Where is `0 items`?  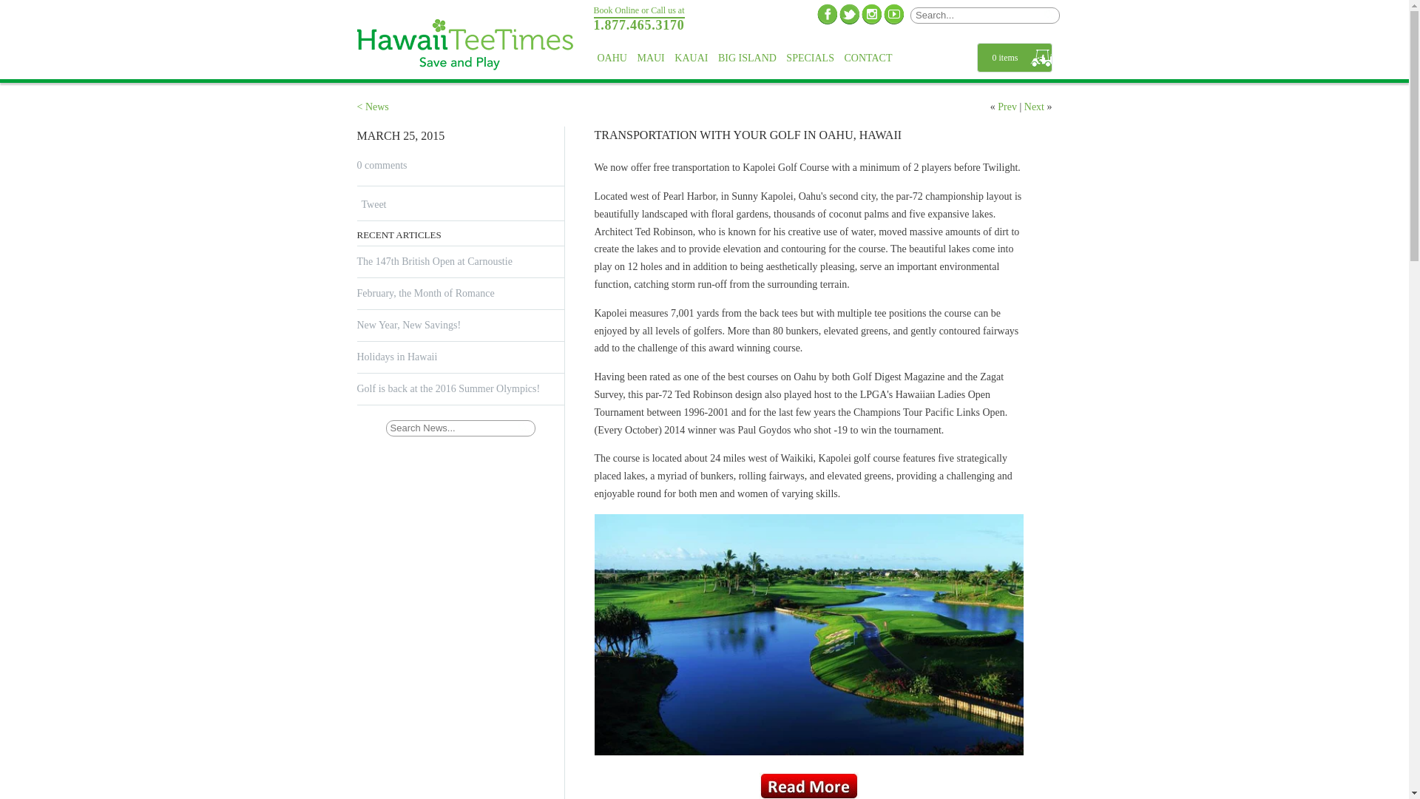
0 items is located at coordinates (1014, 58).